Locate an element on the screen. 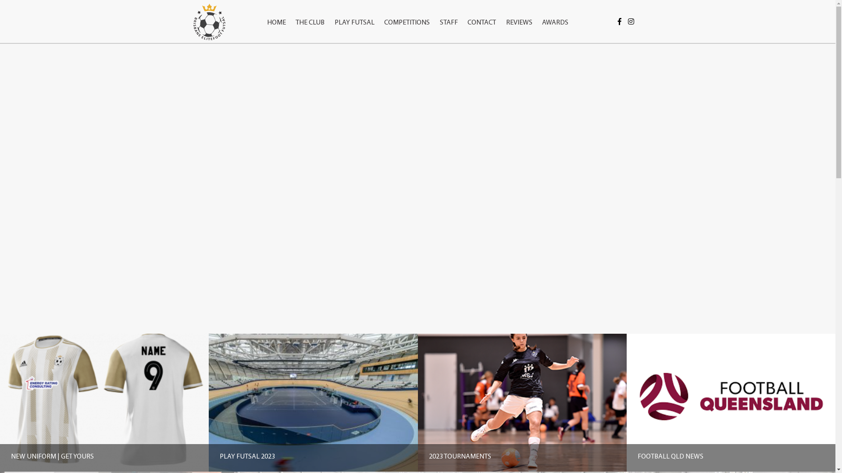 This screenshot has width=842, height=473. FOOTBALL QLD NEWS is located at coordinates (731, 402).